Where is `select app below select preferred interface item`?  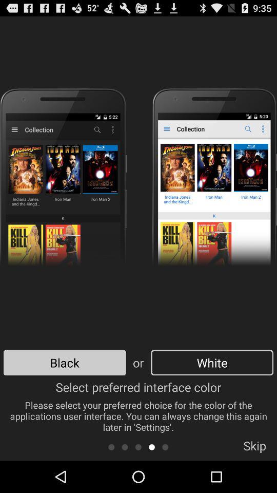 select app below select preferred interface item is located at coordinates (152, 447).